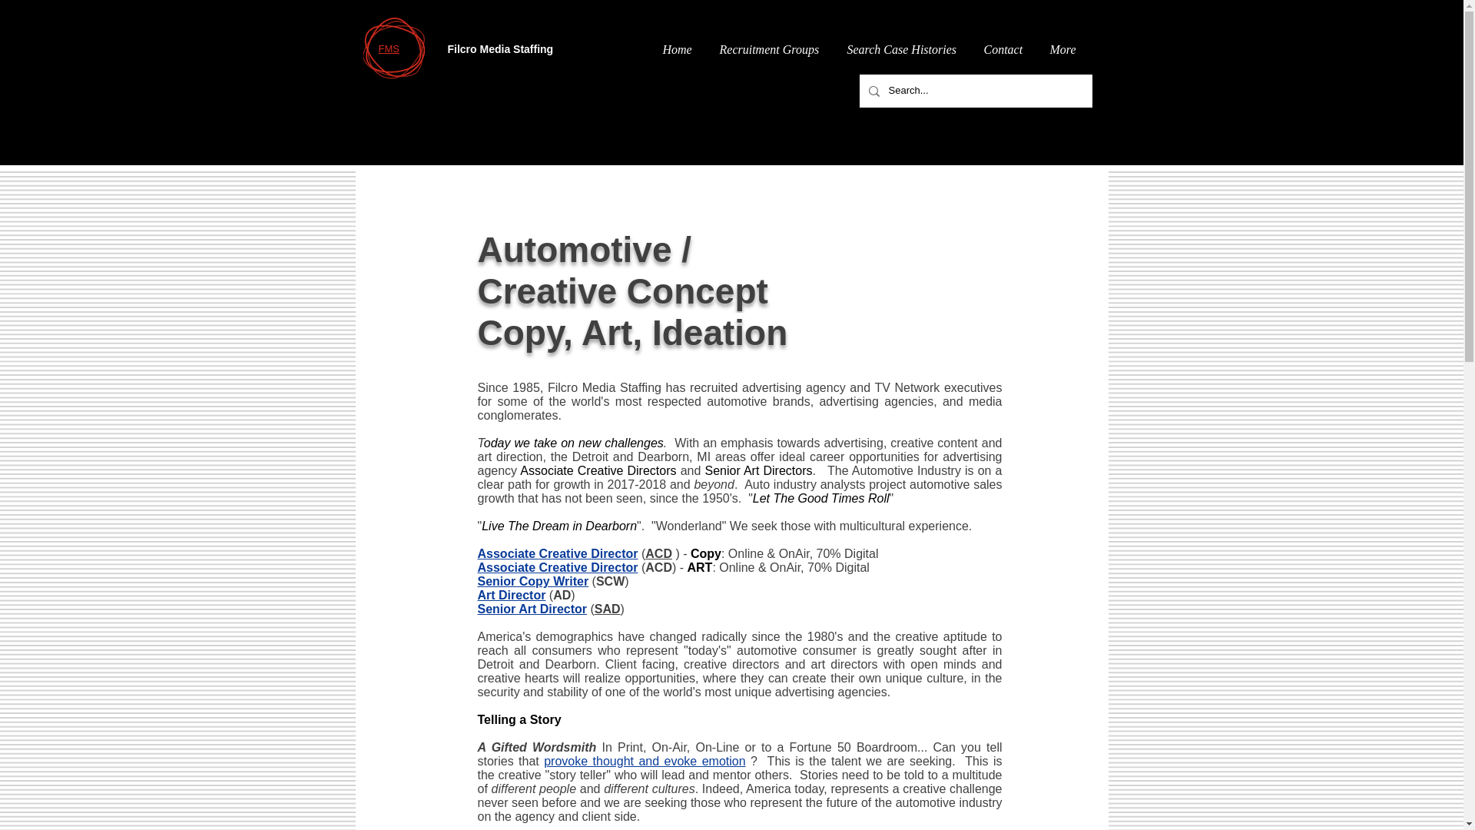 This screenshot has width=1475, height=830. What do you see at coordinates (598, 470) in the screenshot?
I see `Associate Creative Directors` at bounding box center [598, 470].